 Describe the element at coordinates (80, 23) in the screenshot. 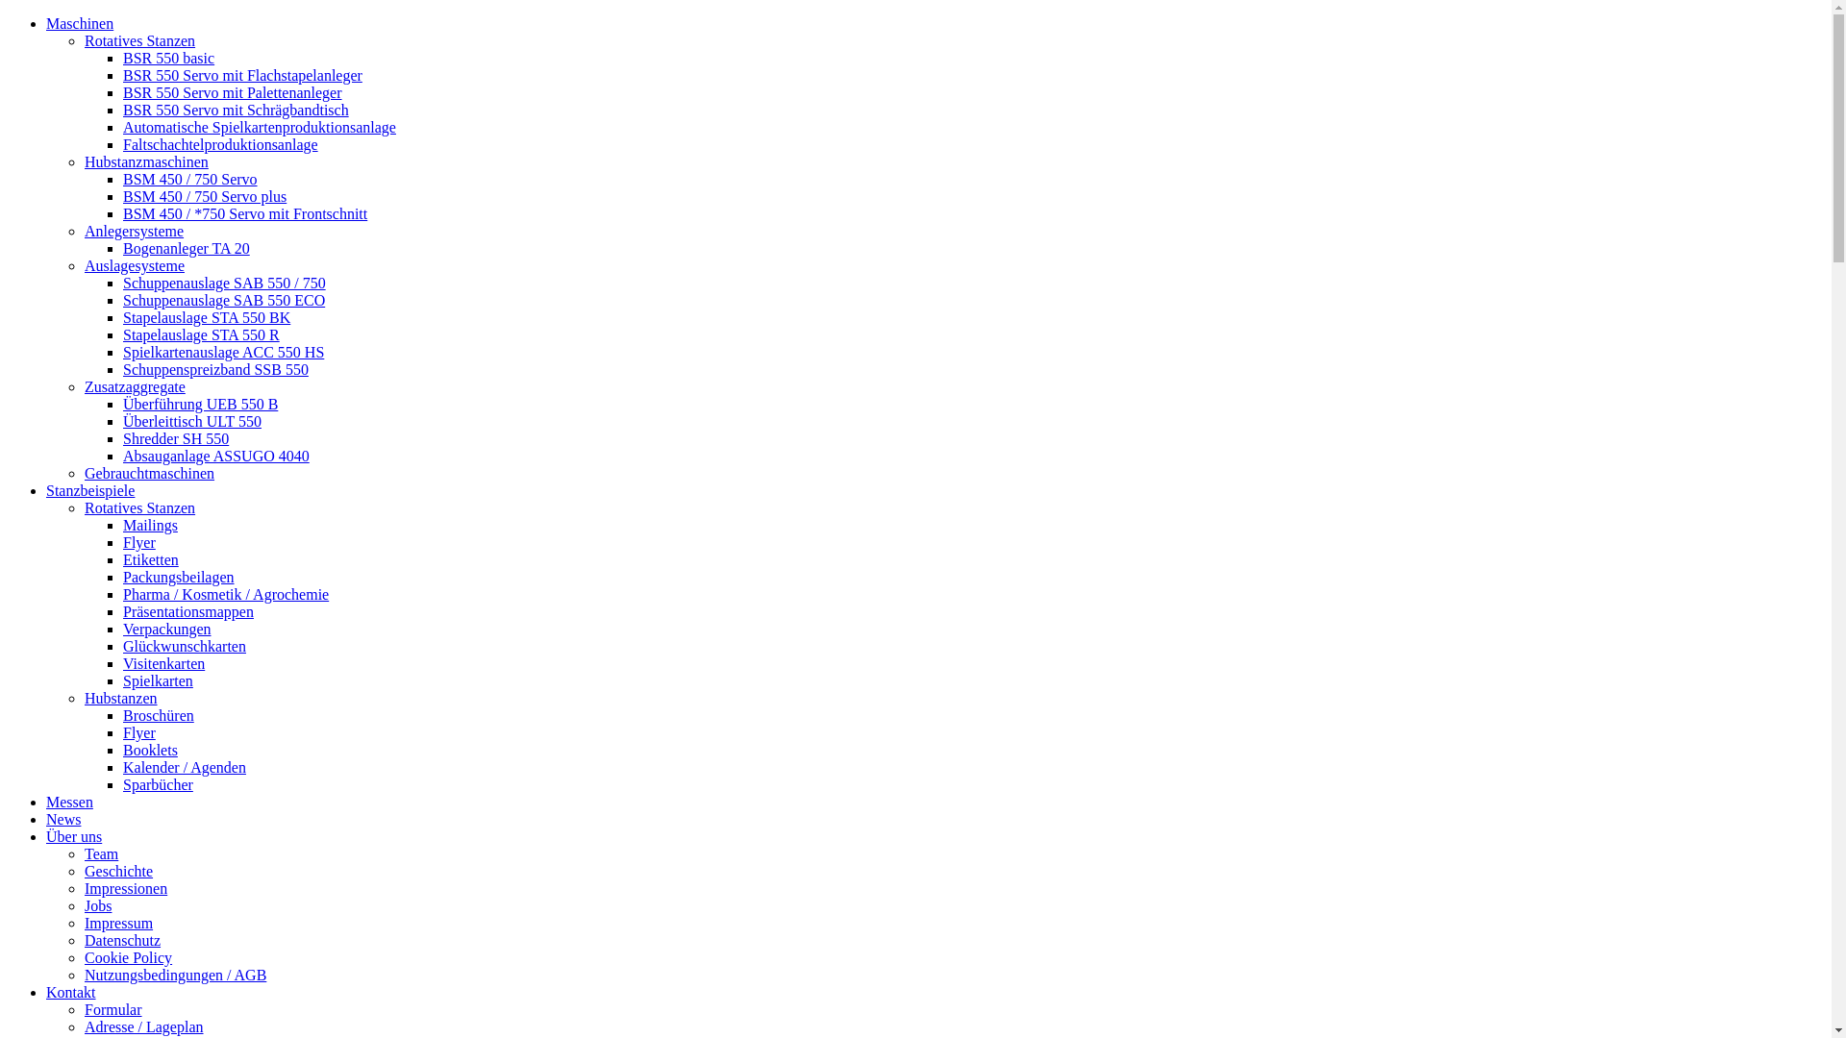

I see `Maschinen` at that location.